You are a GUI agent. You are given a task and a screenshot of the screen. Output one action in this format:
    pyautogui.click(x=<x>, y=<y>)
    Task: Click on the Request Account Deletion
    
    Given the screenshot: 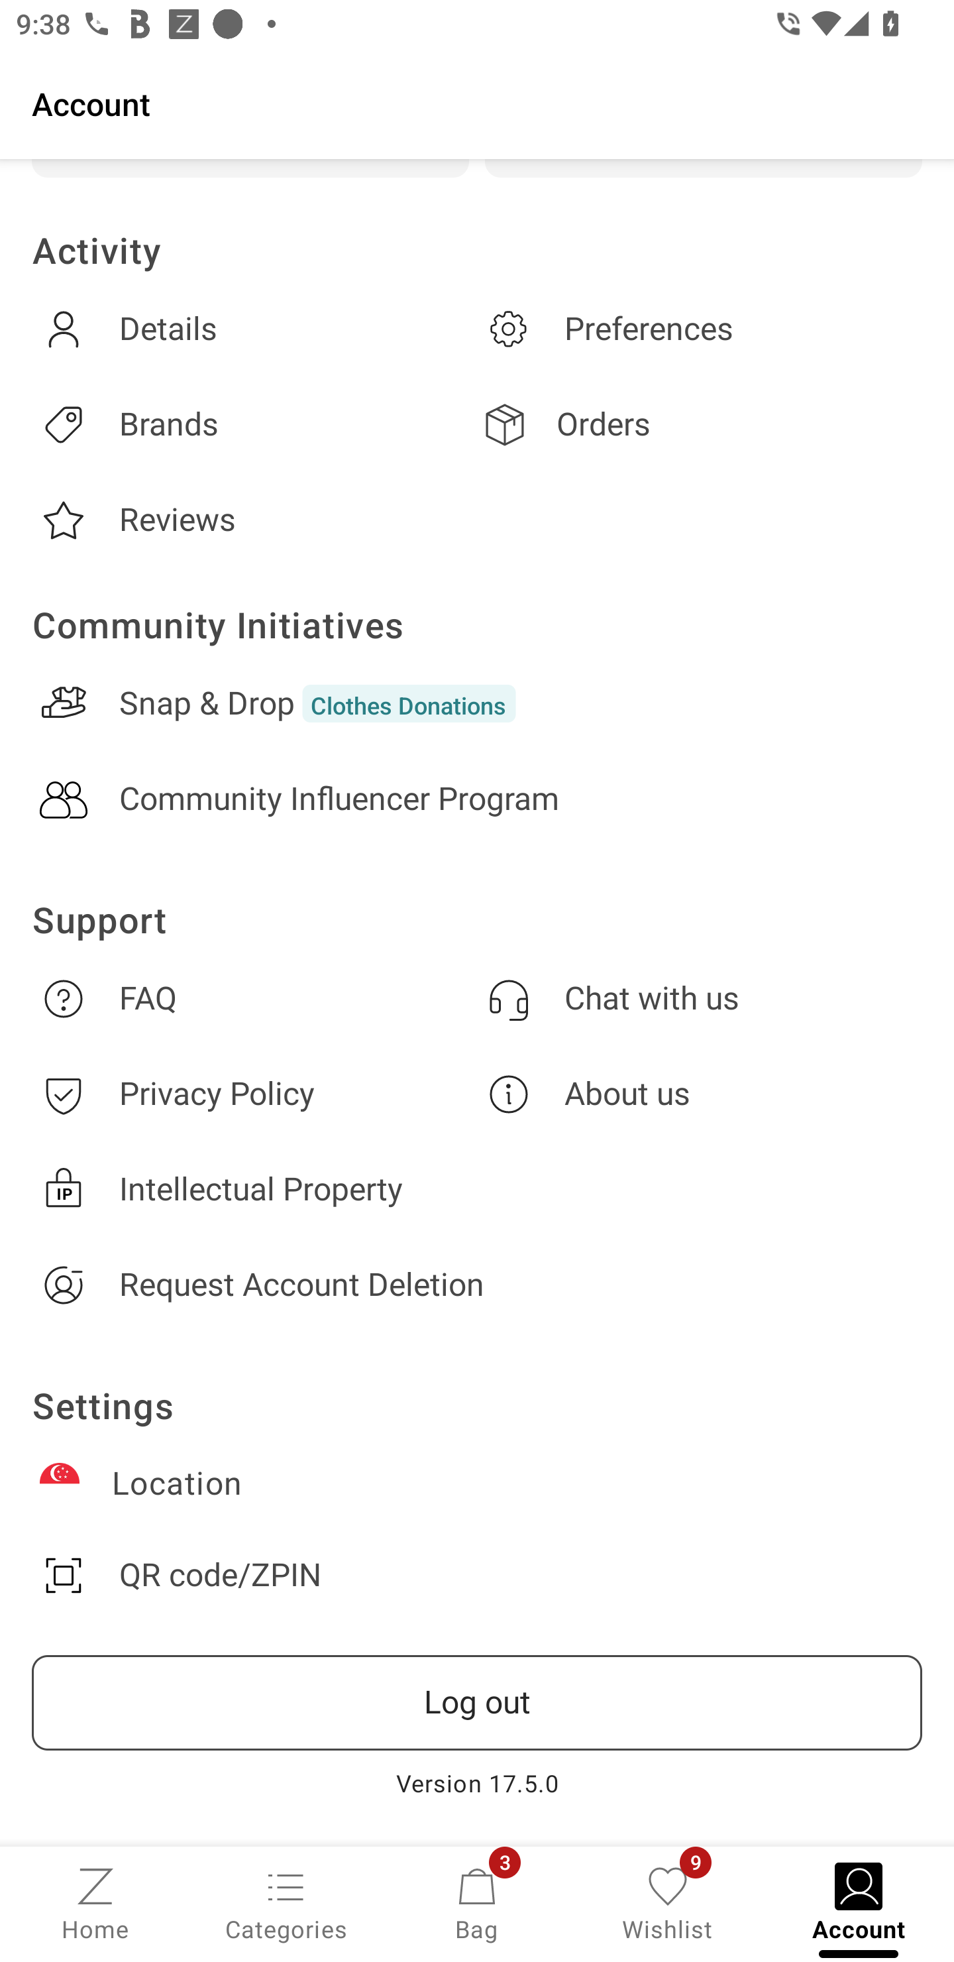 What is the action you would take?
    pyautogui.click(x=477, y=1285)
    